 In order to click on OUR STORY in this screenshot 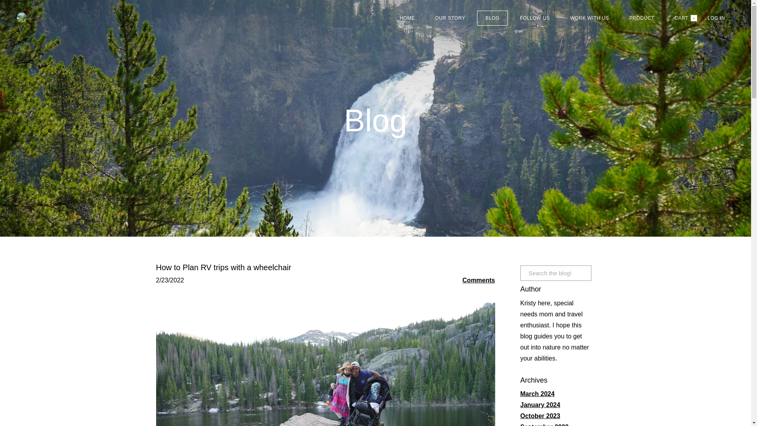, I will do `click(450, 18)`.